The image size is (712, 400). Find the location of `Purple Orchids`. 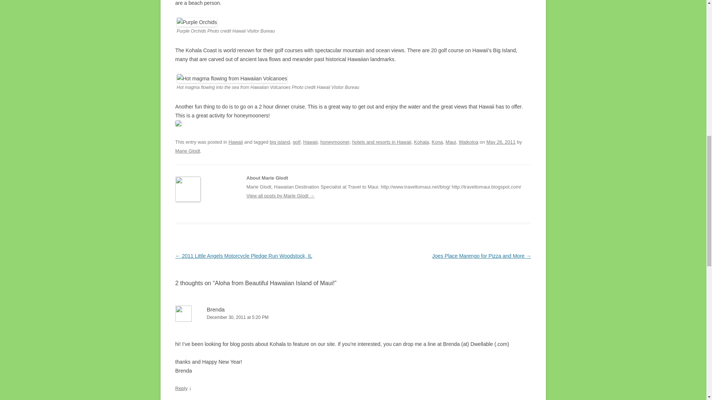

Purple Orchids is located at coordinates (197, 22).